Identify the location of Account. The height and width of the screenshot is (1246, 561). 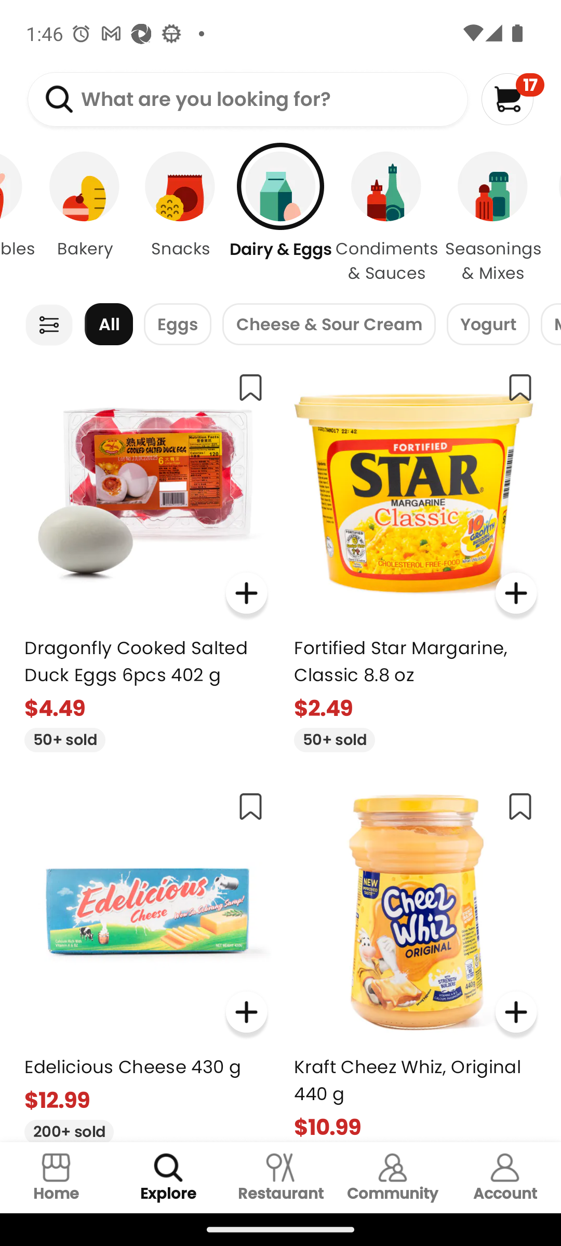
(505, 1177).